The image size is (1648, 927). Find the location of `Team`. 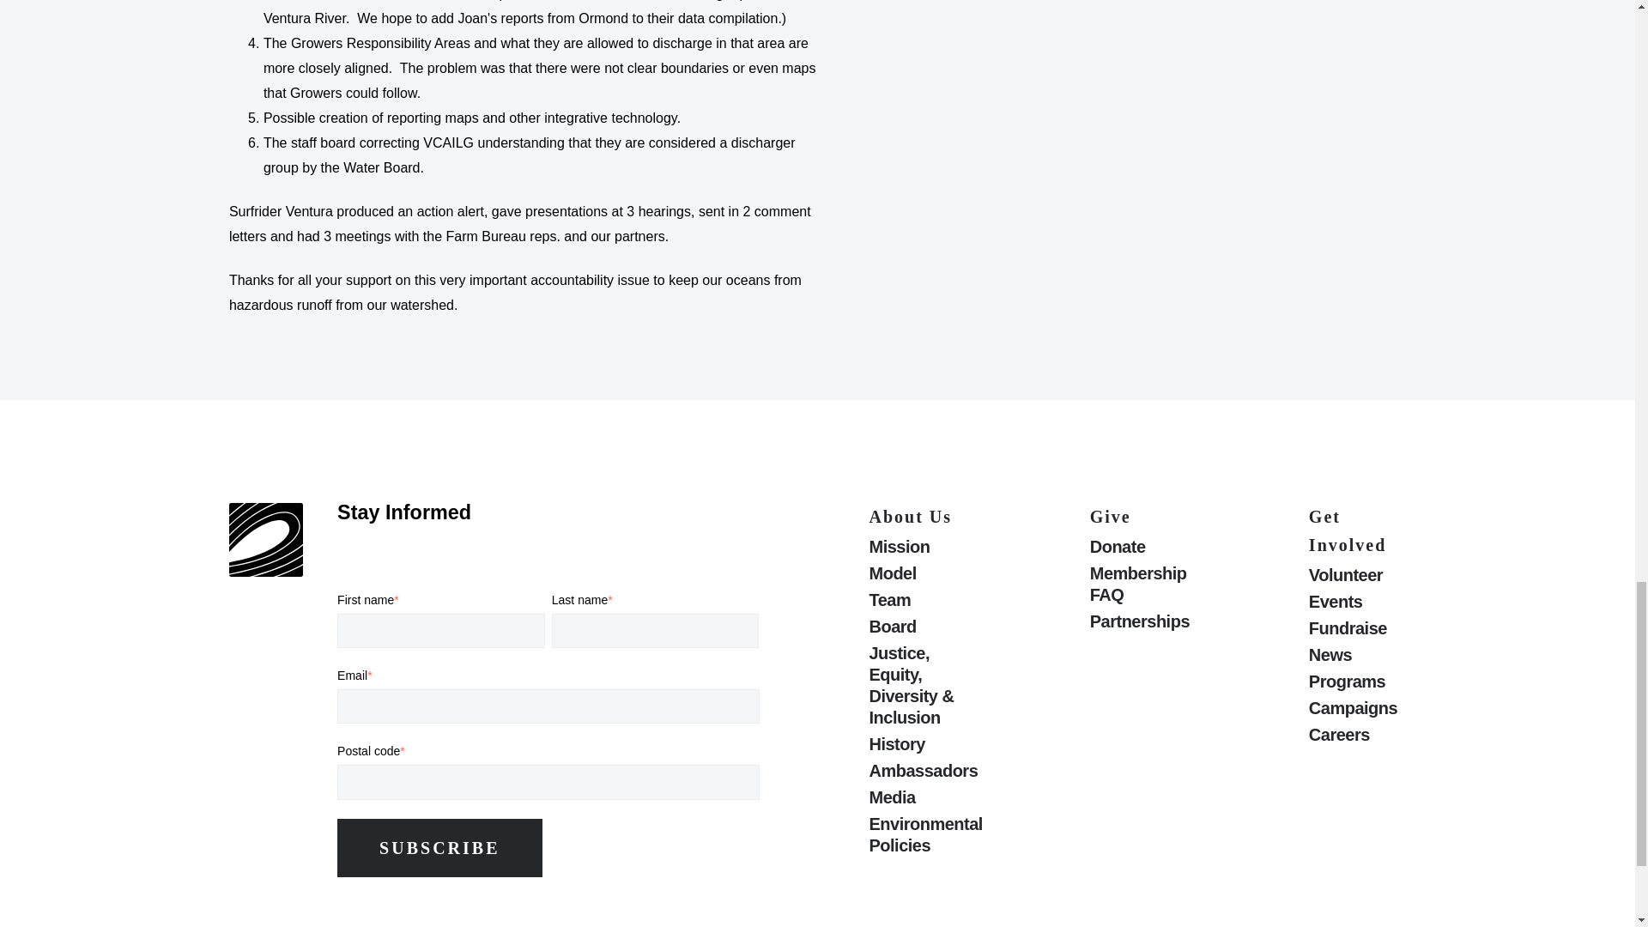

Team is located at coordinates (925, 599).